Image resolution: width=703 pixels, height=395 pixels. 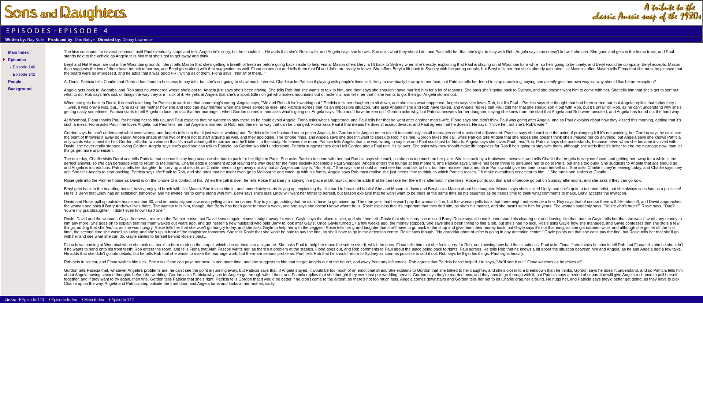 I want to click on Episodes, so click(x=17, y=59).